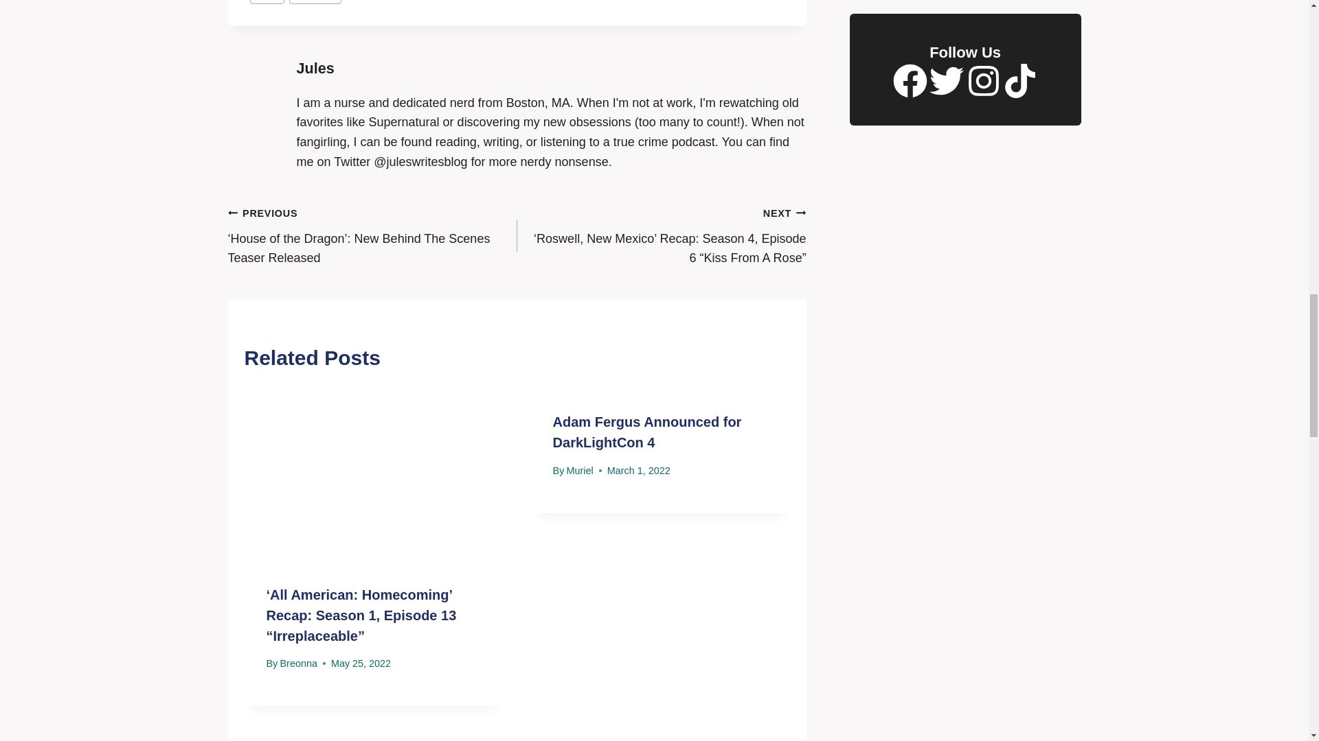  Describe the element at coordinates (316, 69) in the screenshot. I see `Posts by Jules` at that location.